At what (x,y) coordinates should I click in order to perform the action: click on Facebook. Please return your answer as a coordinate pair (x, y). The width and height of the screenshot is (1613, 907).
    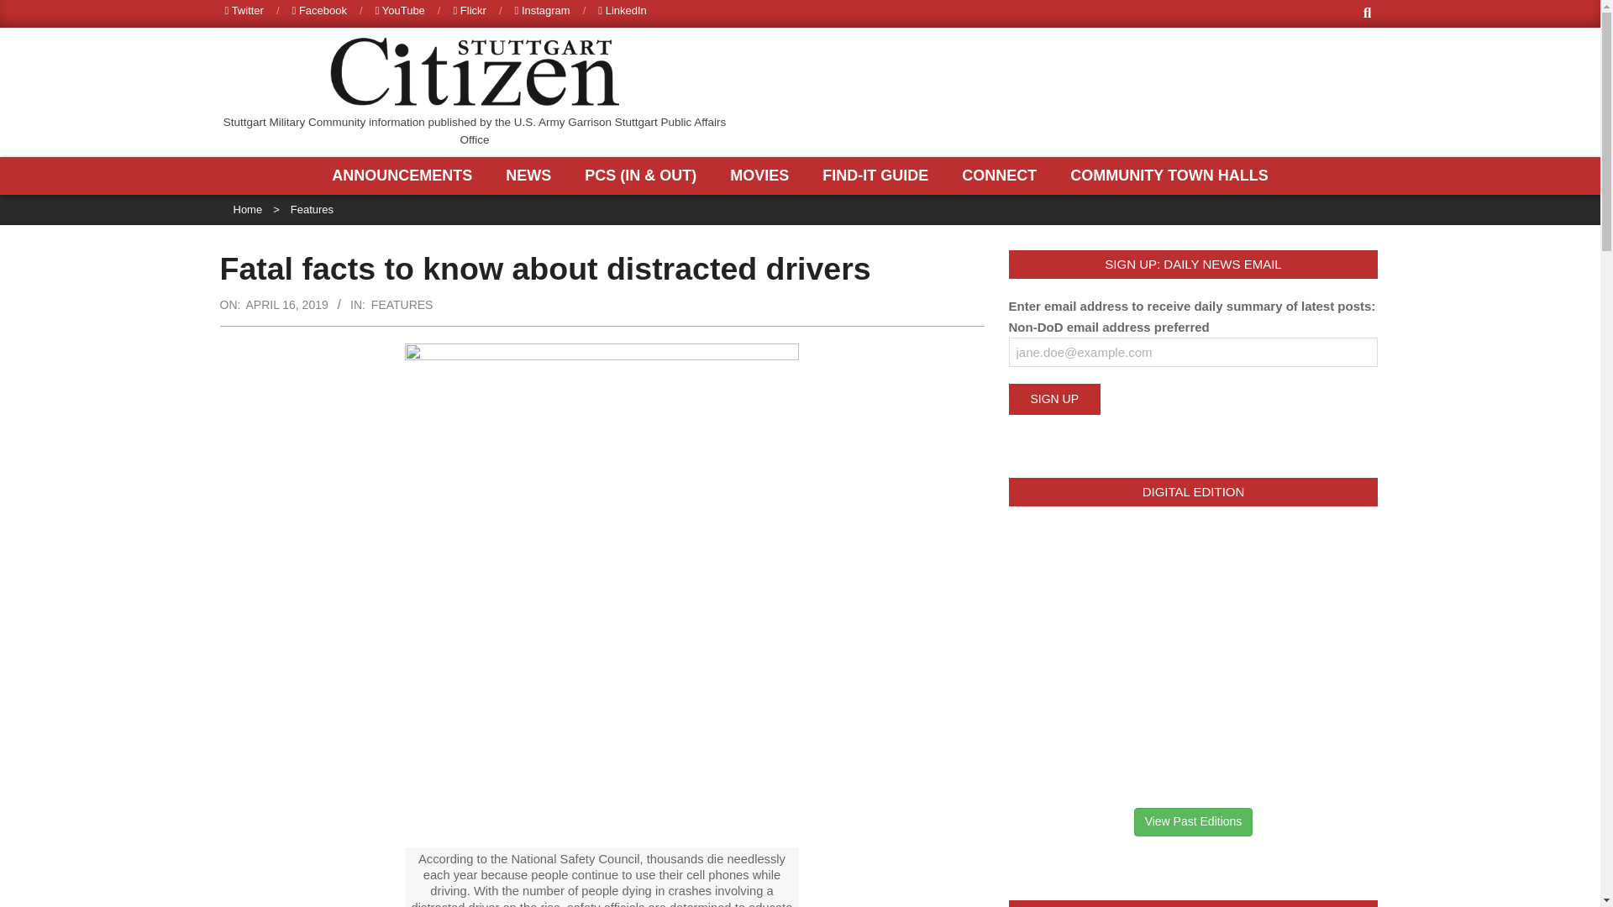
    Looking at the image, I should click on (319, 10).